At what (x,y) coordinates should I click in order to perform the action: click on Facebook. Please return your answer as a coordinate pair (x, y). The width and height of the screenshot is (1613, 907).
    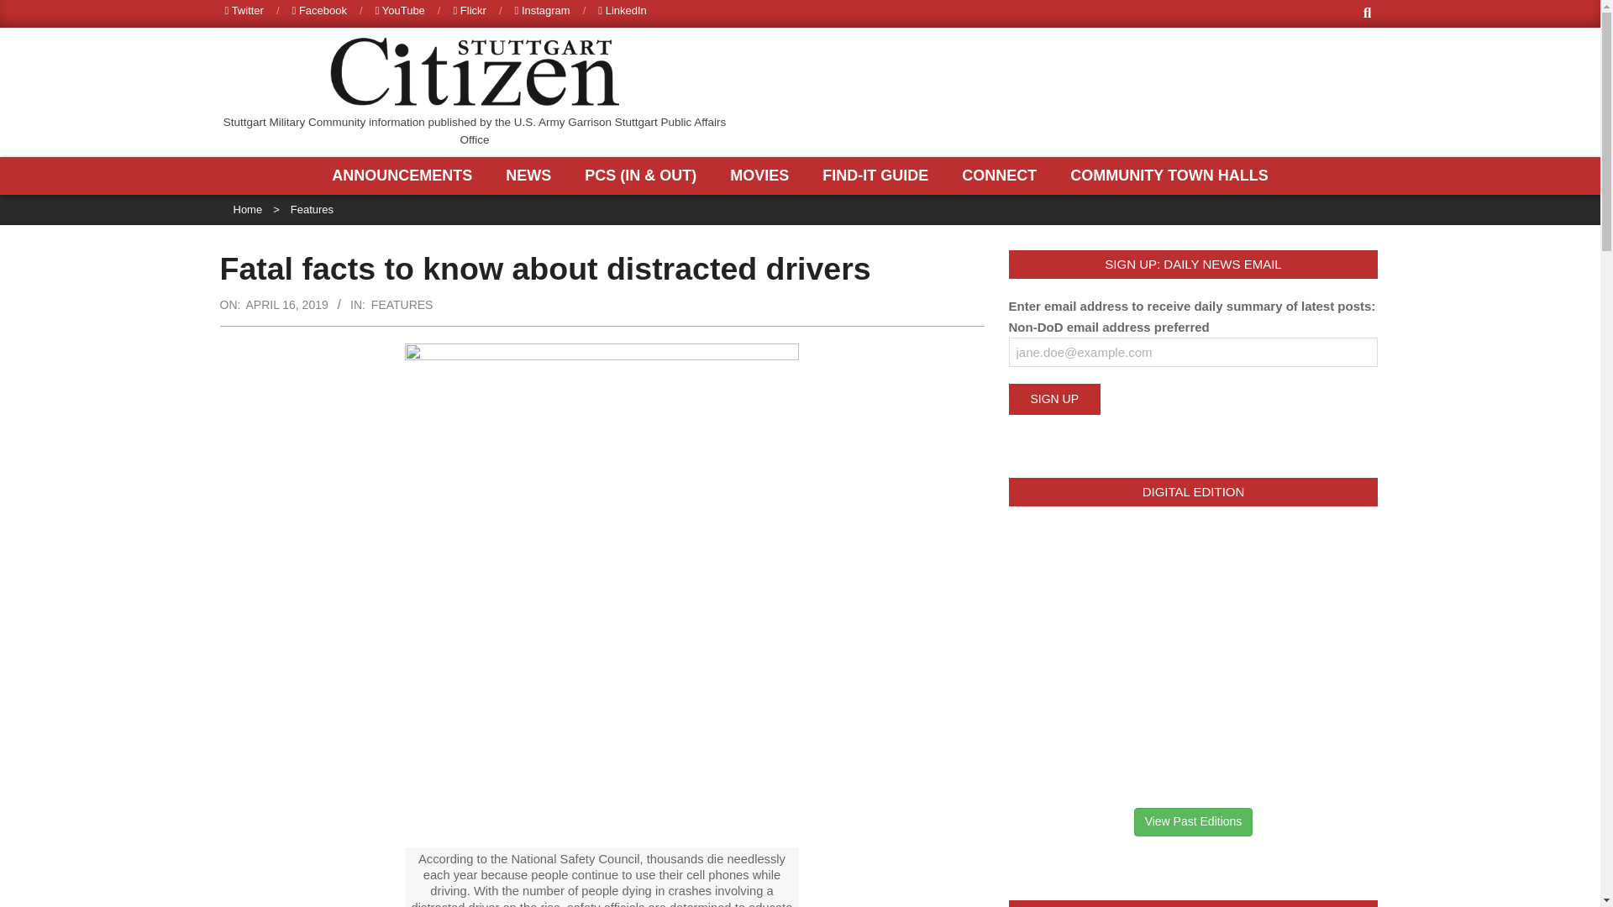
    Looking at the image, I should click on (319, 10).